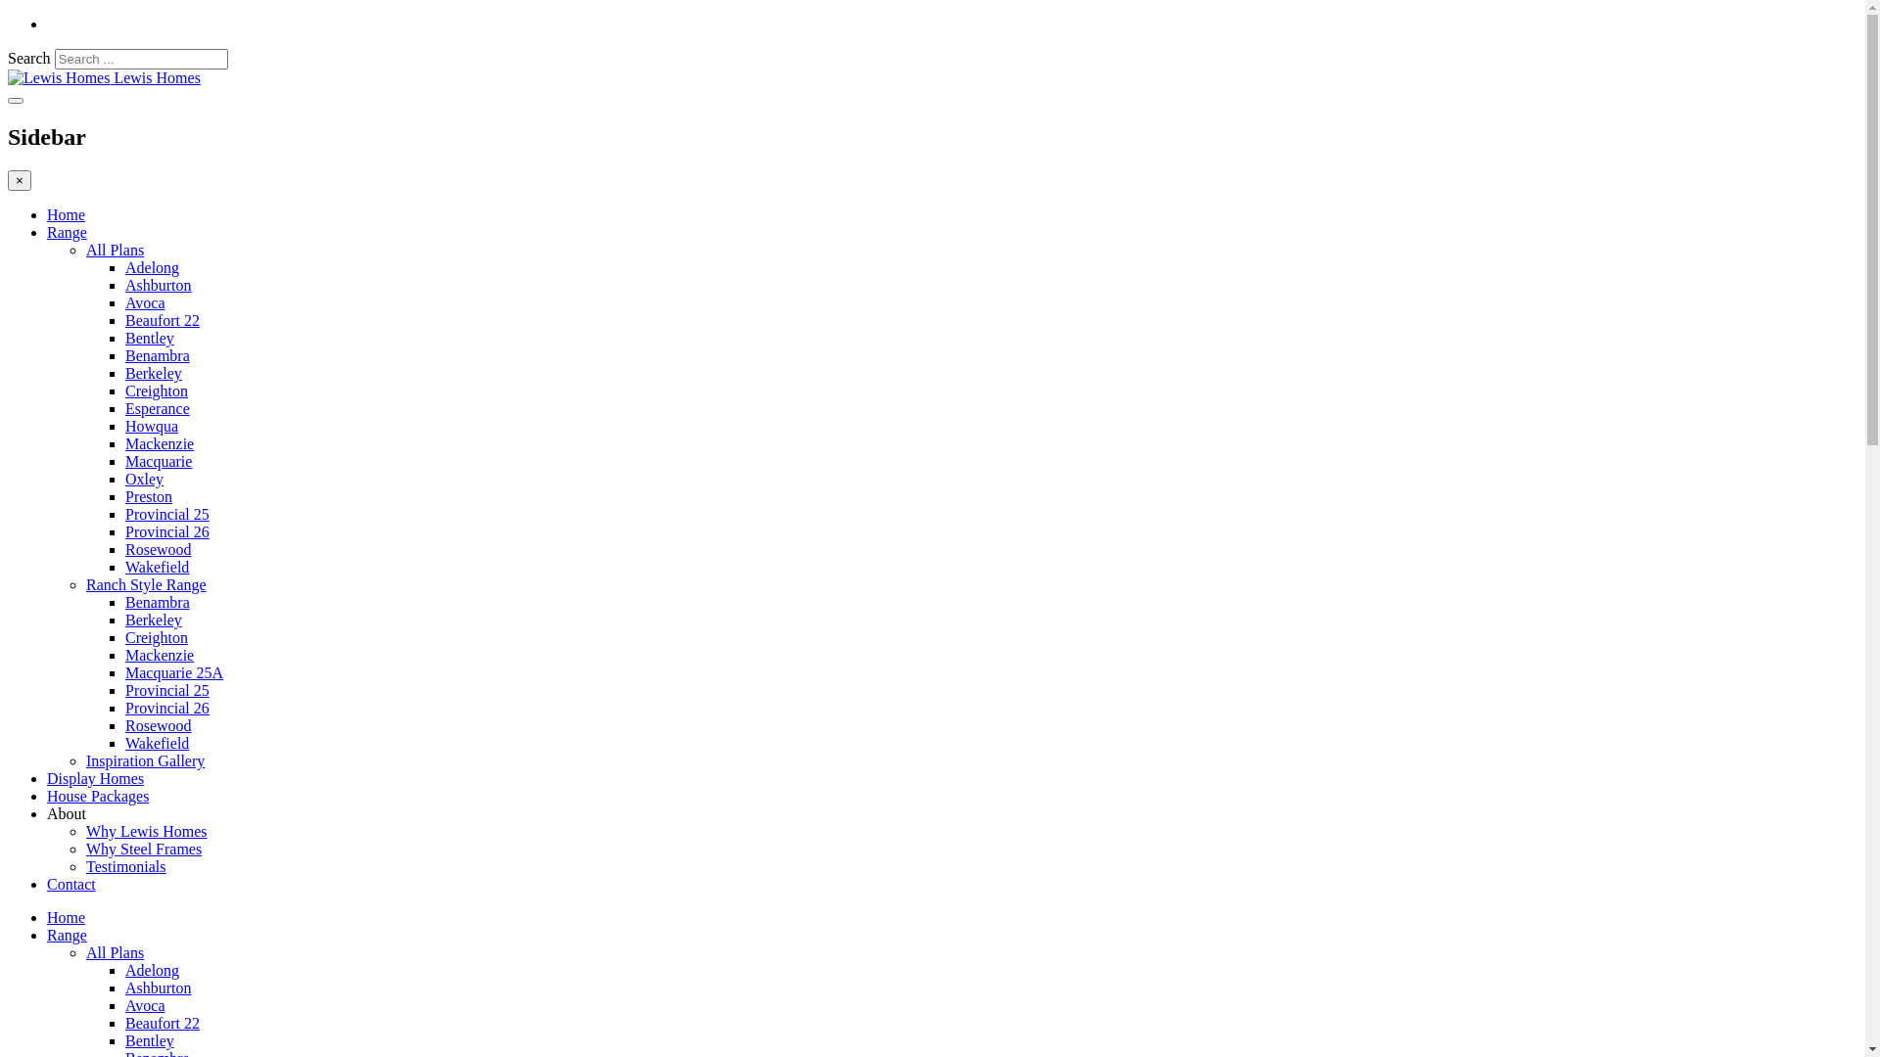 Image resolution: width=1880 pixels, height=1057 pixels. Describe the element at coordinates (154, 620) in the screenshot. I see `Berkeley` at that location.